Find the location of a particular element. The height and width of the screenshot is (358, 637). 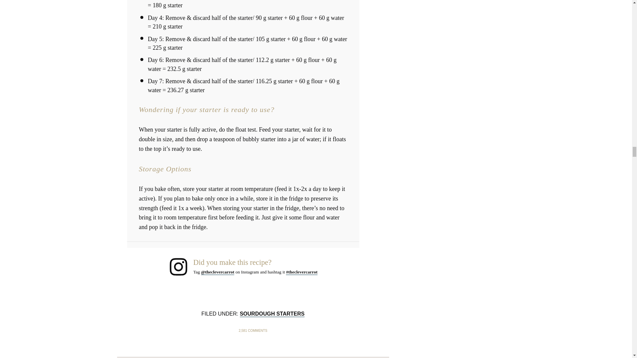

Page 8 is located at coordinates (243, 47).